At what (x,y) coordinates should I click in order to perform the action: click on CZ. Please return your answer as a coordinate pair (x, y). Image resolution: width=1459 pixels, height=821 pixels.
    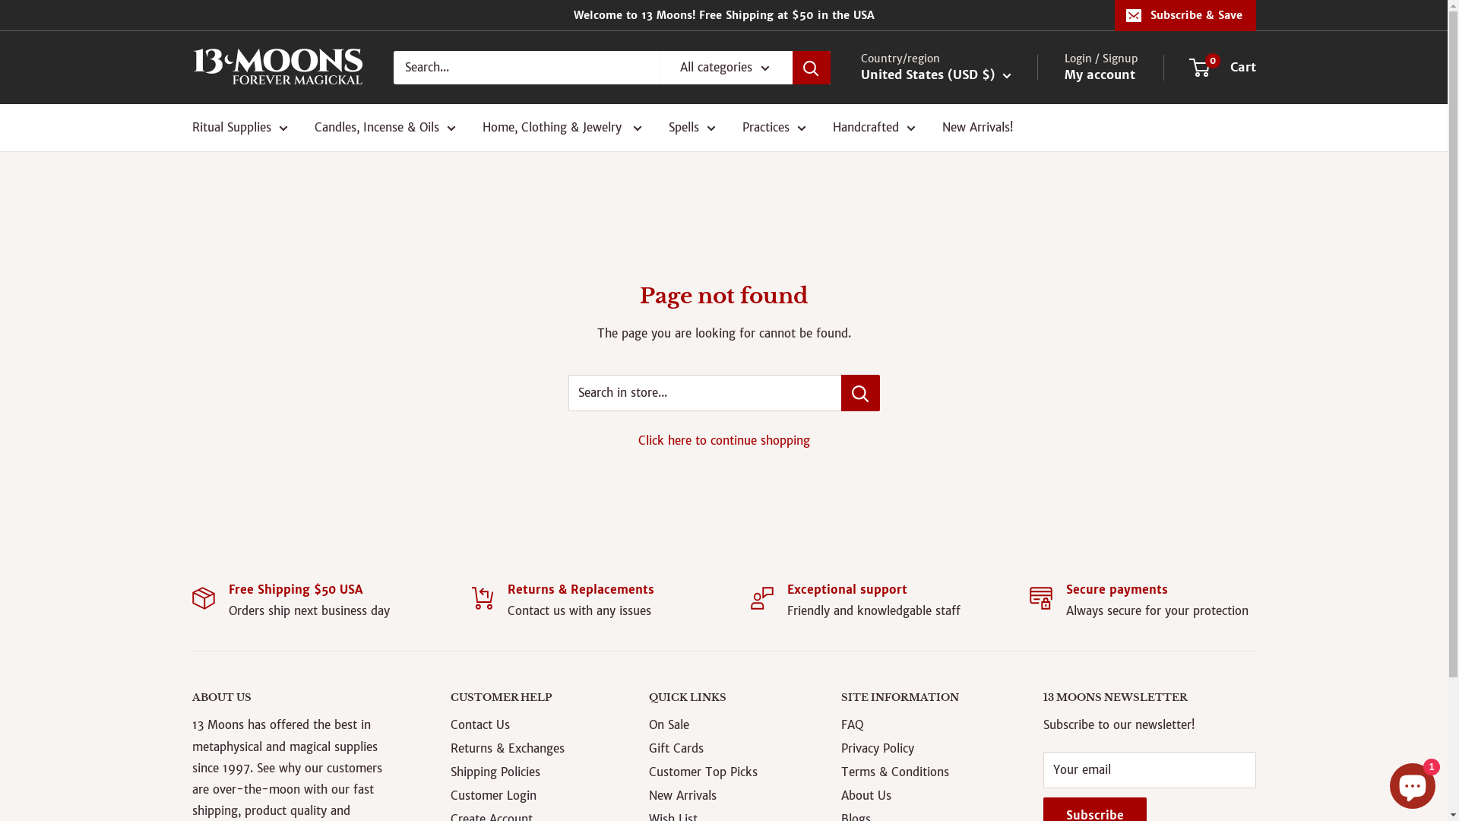
    Looking at the image, I should click on (245, 739).